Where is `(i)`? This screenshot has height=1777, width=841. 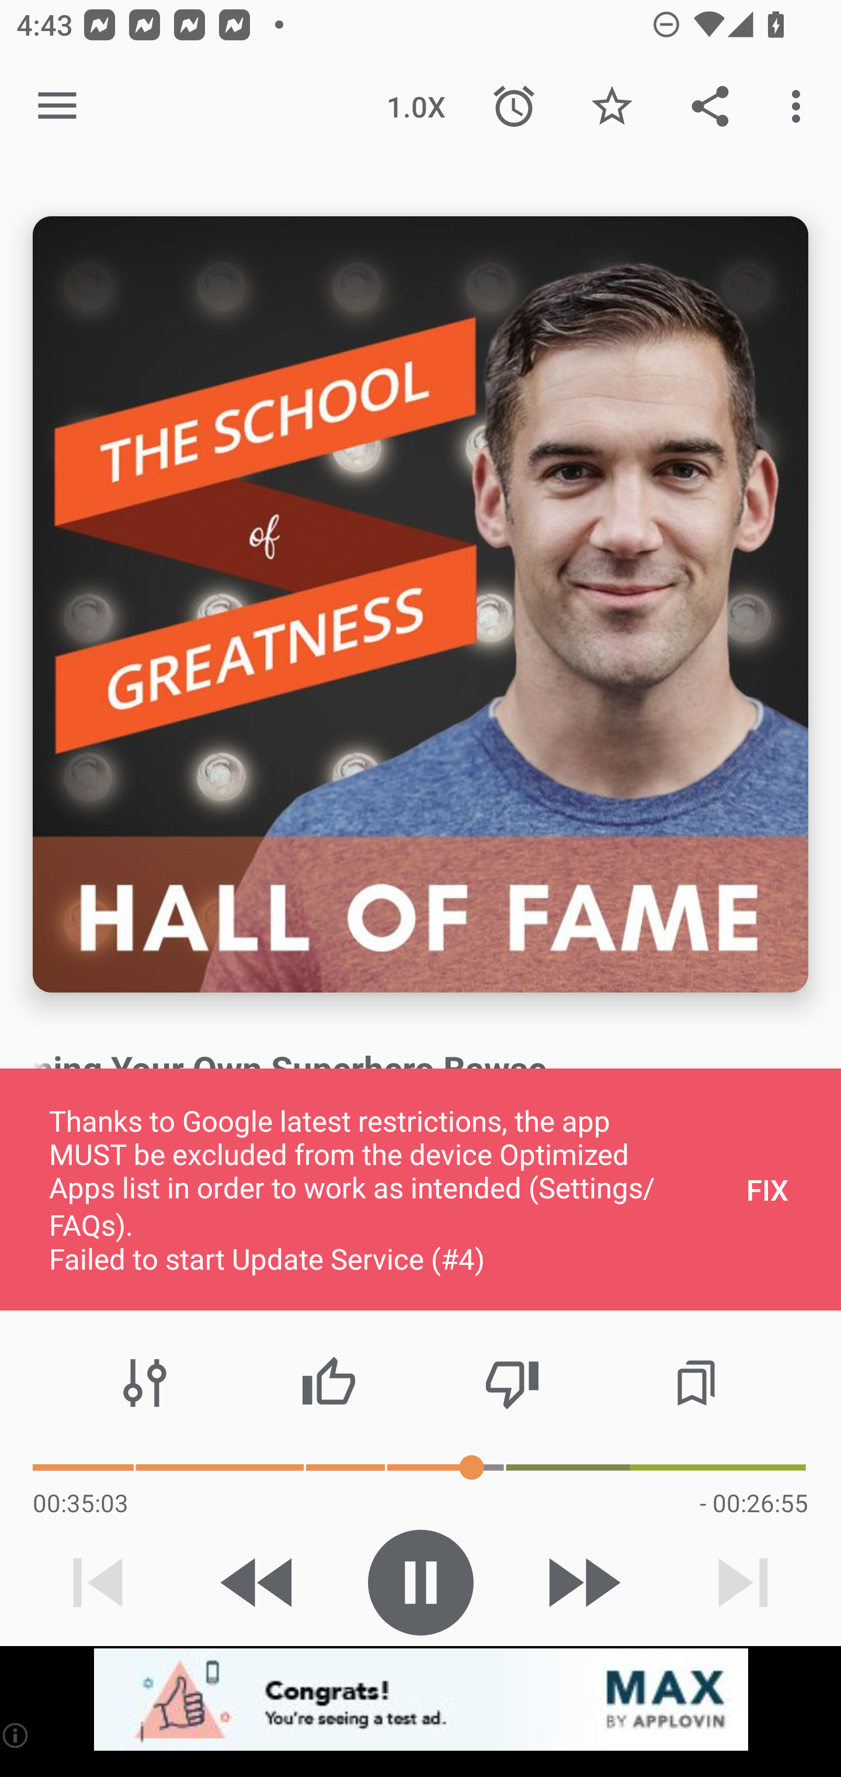 (i) is located at coordinates (16, 1735).